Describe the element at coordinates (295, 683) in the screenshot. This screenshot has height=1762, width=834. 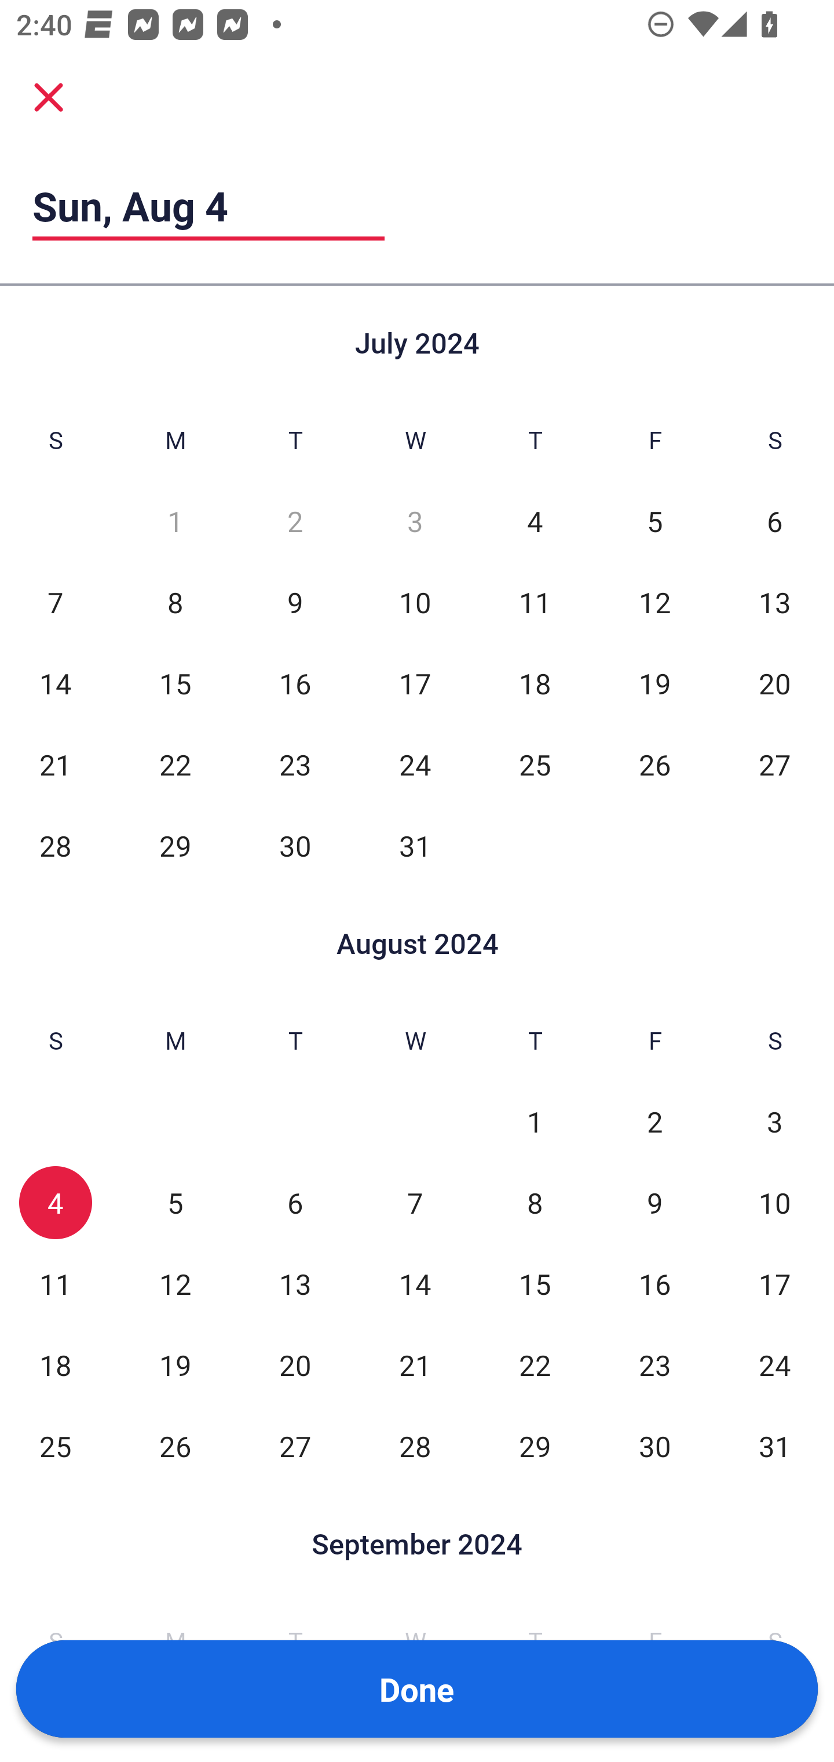
I see `16 Tue, Jul 16, Not Selected` at that location.